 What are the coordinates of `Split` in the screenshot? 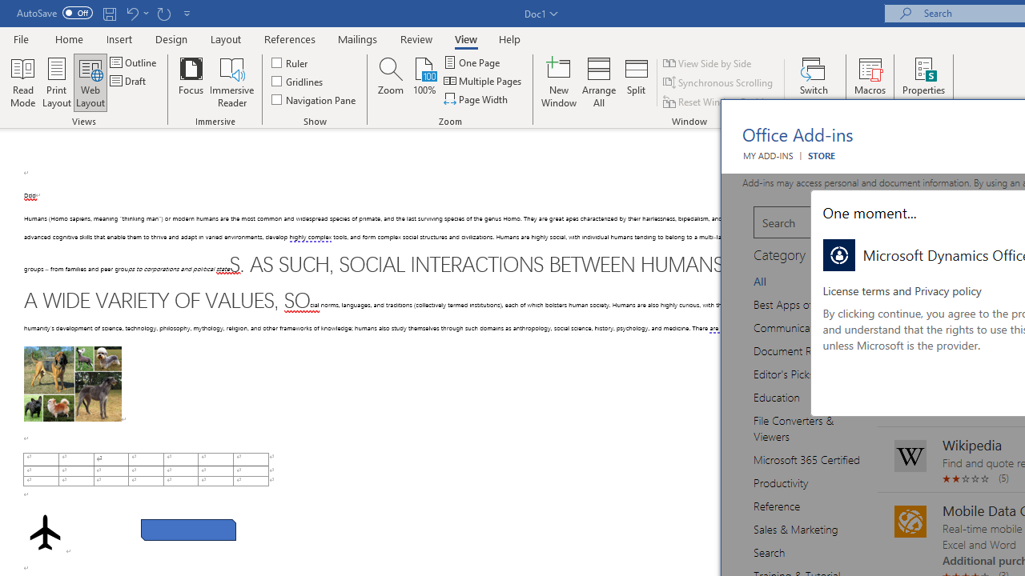 It's located at (637, 82).